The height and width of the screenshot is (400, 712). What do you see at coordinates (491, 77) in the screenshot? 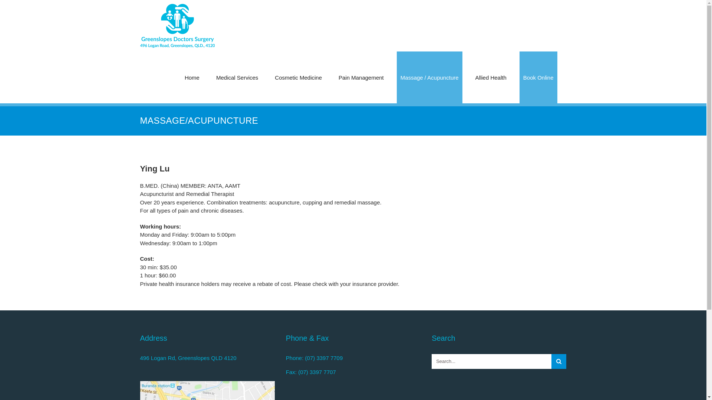
I see `Allied Health` at bounding box center [491, 77].